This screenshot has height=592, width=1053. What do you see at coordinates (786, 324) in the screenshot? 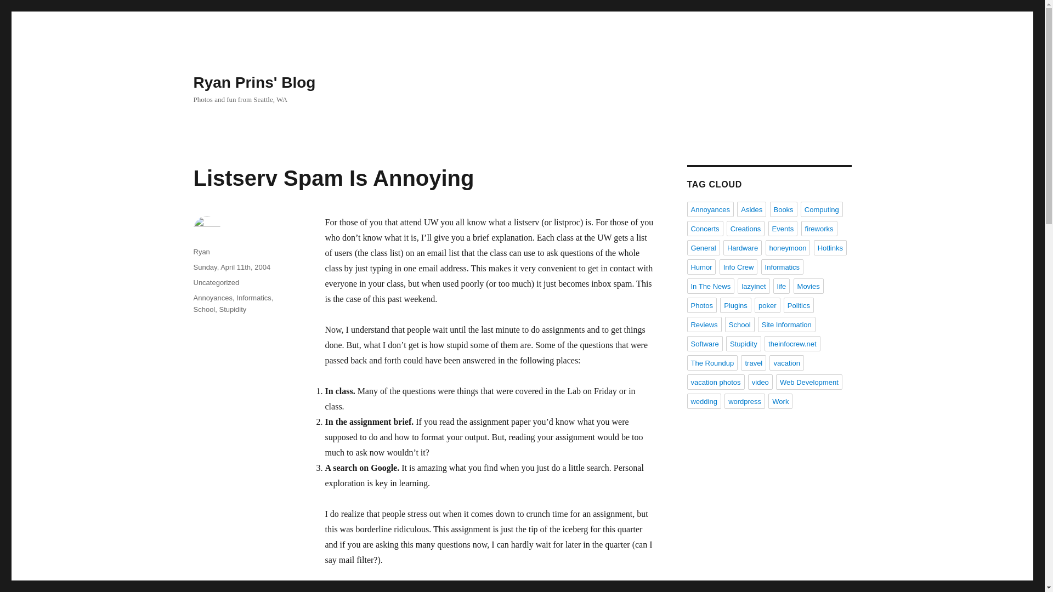
I see `Site Information` at bounding box center [786, 324].